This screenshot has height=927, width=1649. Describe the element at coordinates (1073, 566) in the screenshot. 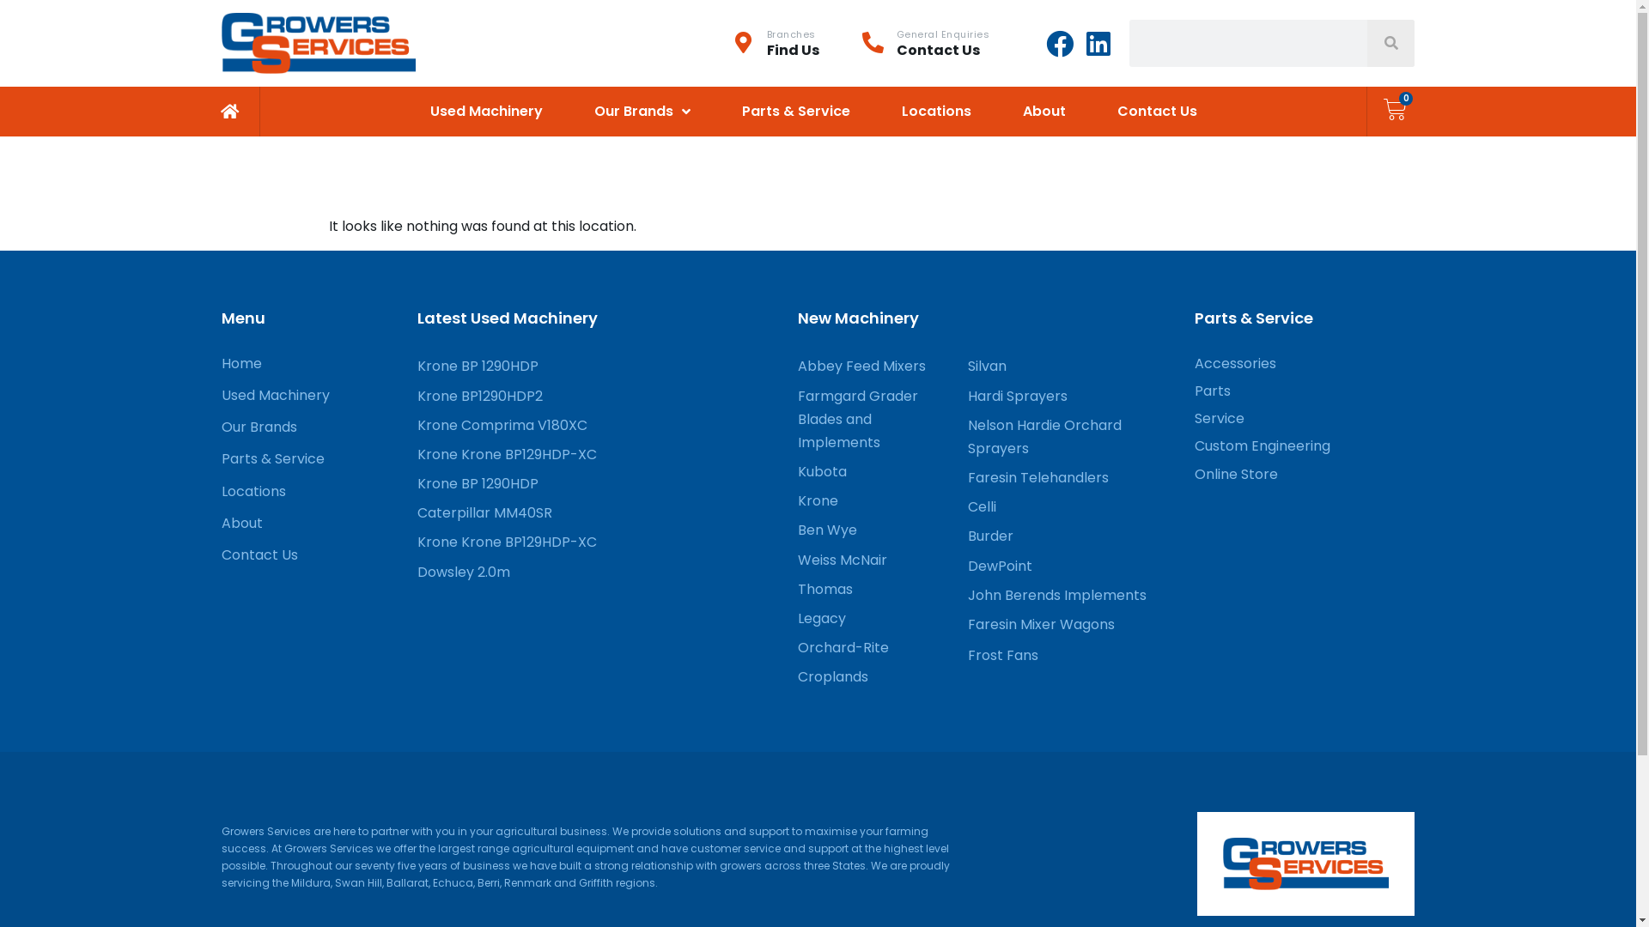

I see `DewPoint` at that location.